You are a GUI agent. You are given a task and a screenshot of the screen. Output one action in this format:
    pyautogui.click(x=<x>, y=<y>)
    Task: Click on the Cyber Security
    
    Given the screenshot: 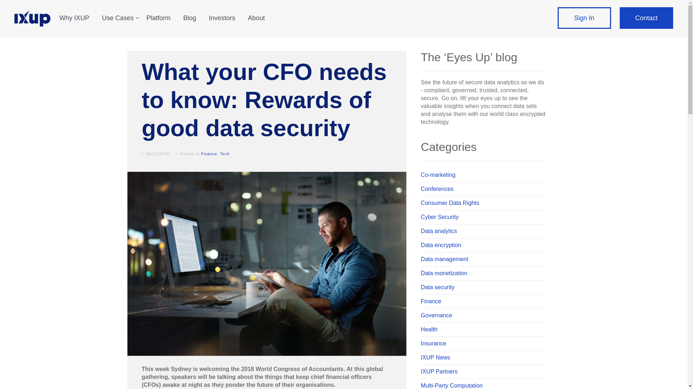 What is the action you would take?
    pyautogui.click(x=483, y=218)
    